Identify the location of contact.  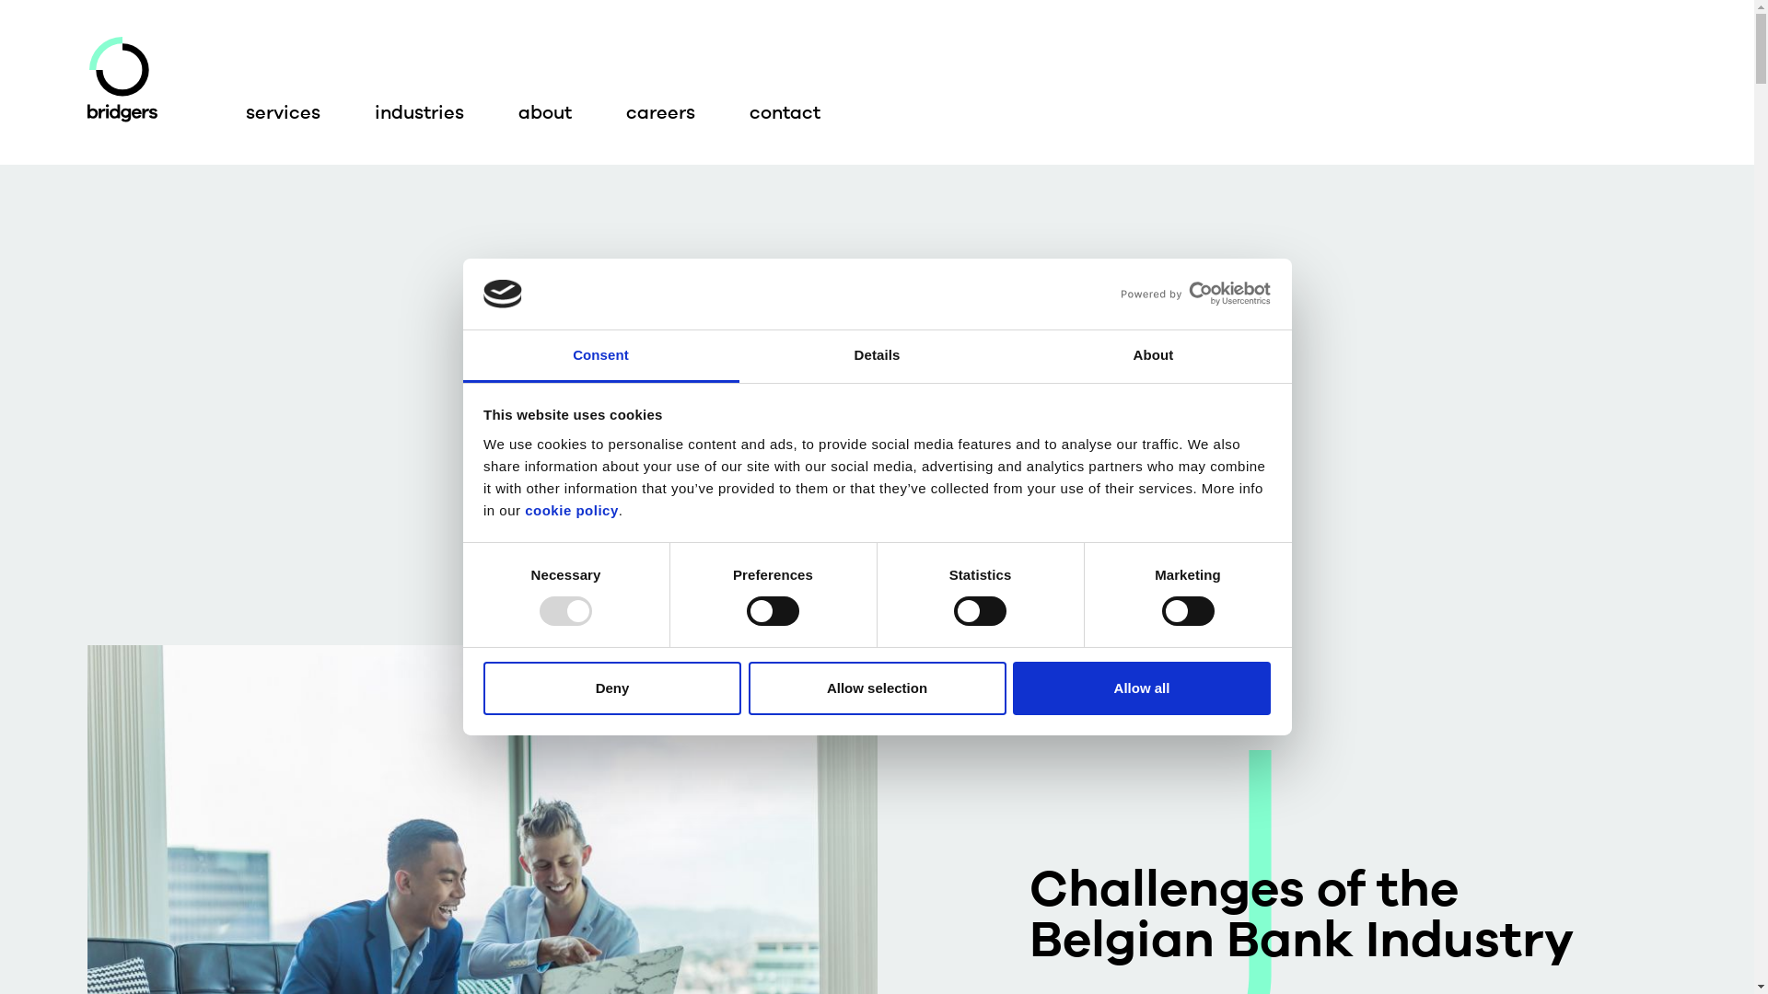
(785, 113).